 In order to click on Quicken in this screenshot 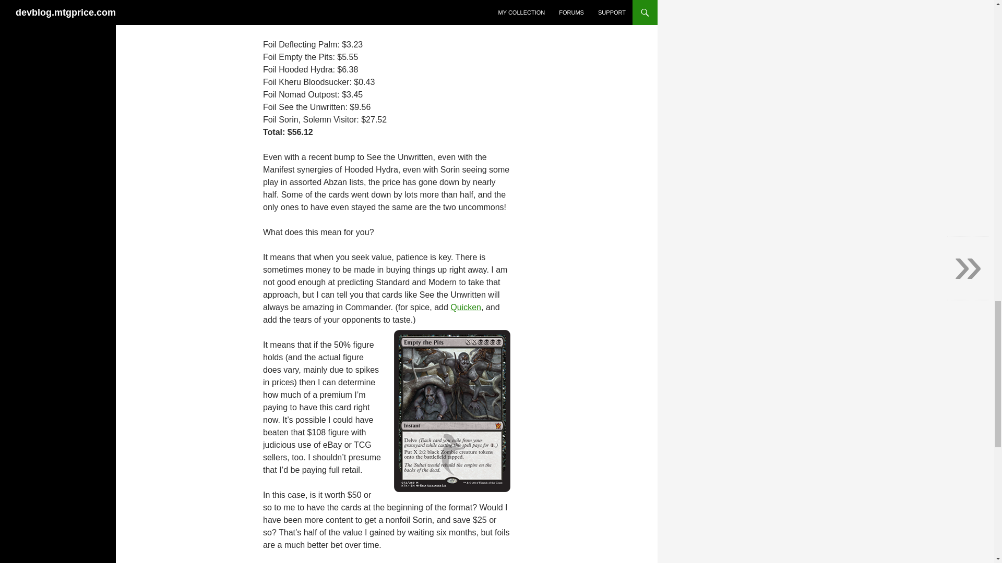, I will do `click(466, 308)`.